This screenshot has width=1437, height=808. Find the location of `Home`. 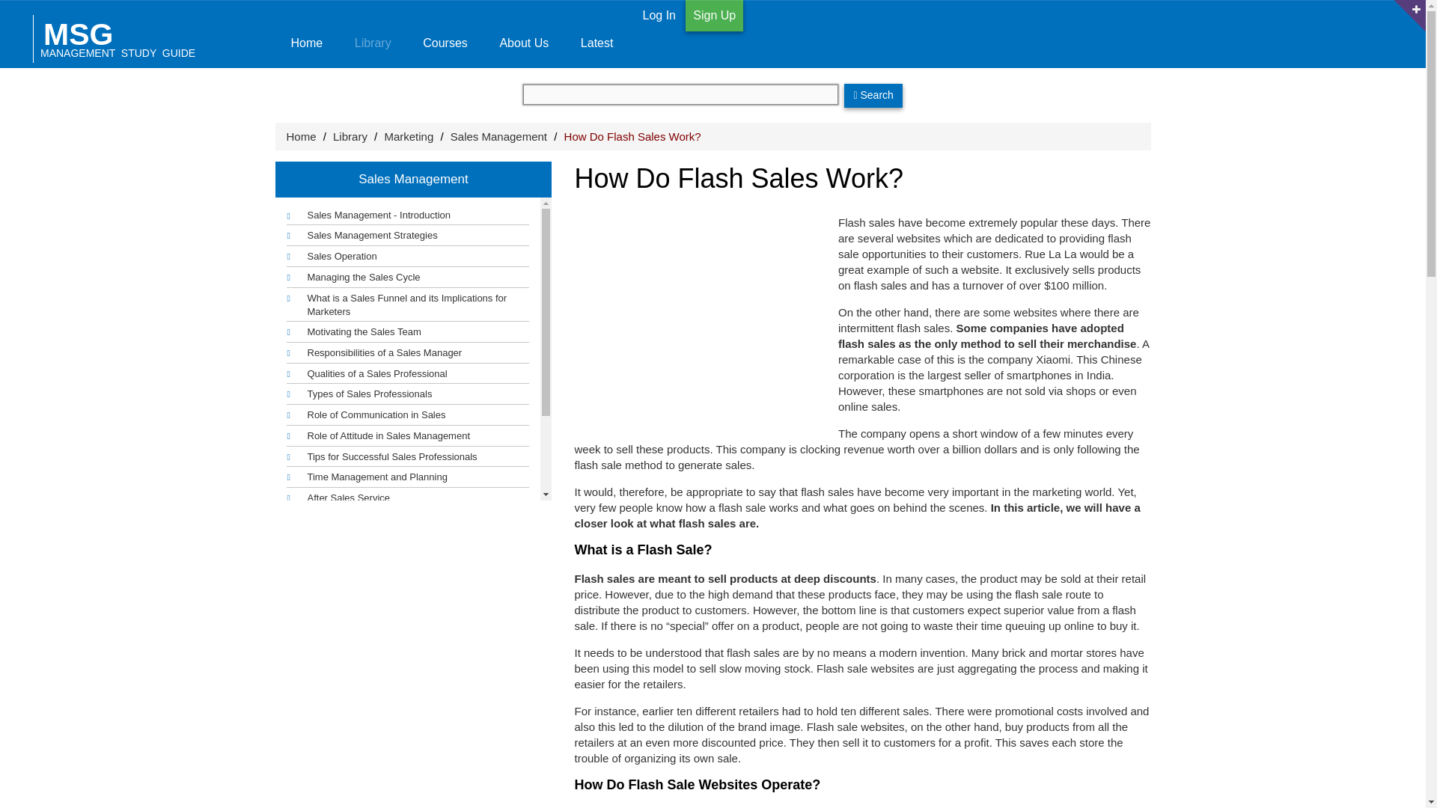

Home is located at coordinates (301, 136).